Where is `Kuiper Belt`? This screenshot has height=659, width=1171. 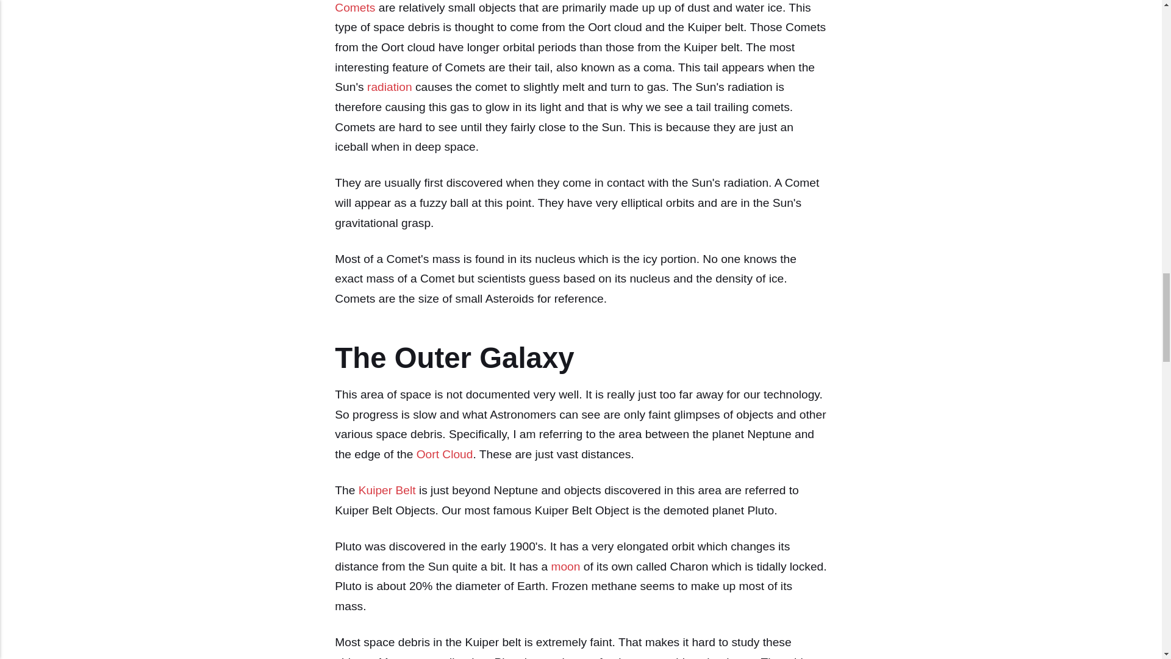
Kuiper Belt is located at coordinates (387, 490).